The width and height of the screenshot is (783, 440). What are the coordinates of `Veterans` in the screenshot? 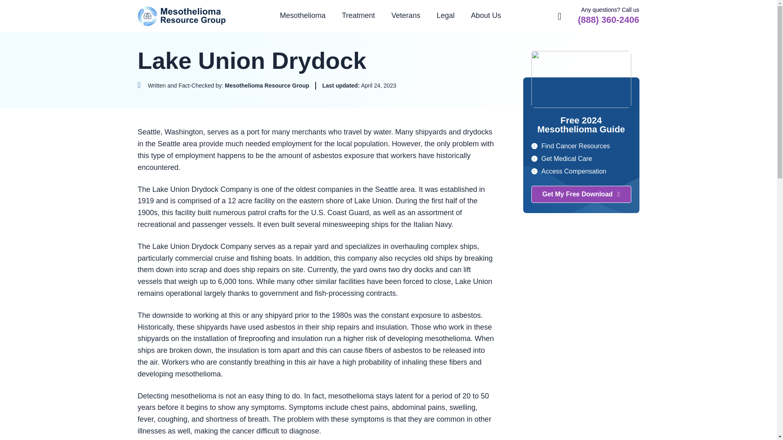 It's located at (406, 15).